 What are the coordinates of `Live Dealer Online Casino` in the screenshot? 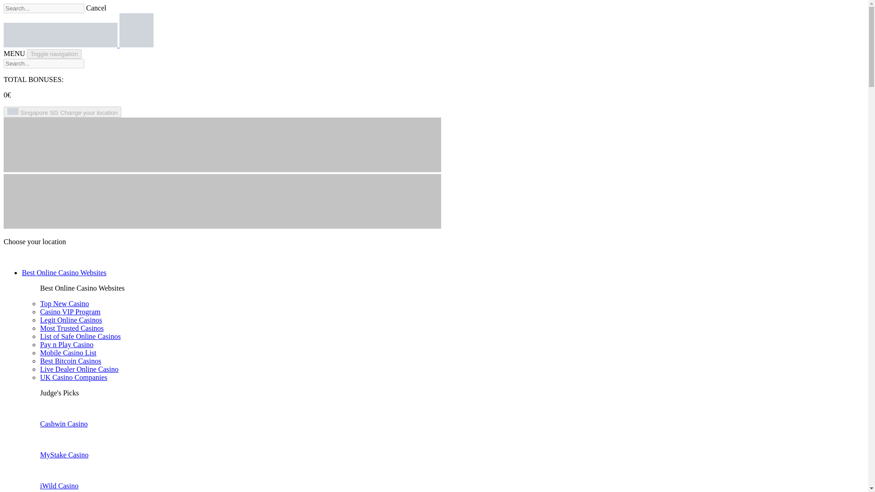 It's located at (79, 369).